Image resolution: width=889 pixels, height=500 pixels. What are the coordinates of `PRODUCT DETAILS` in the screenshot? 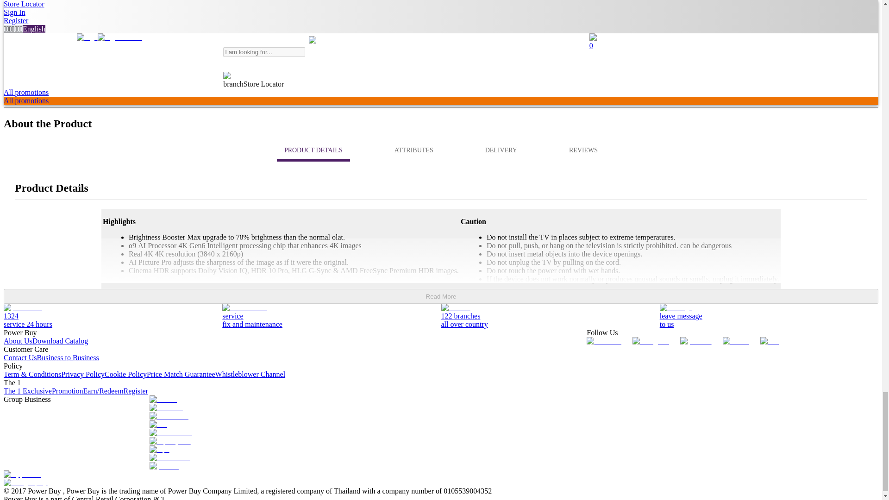 It's located at (501, 150).